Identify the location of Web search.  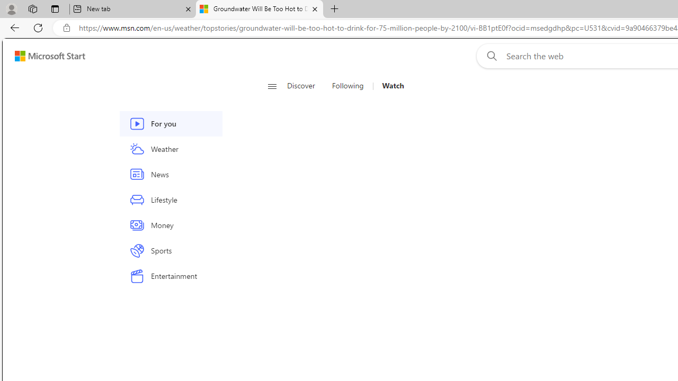
(489, 56).